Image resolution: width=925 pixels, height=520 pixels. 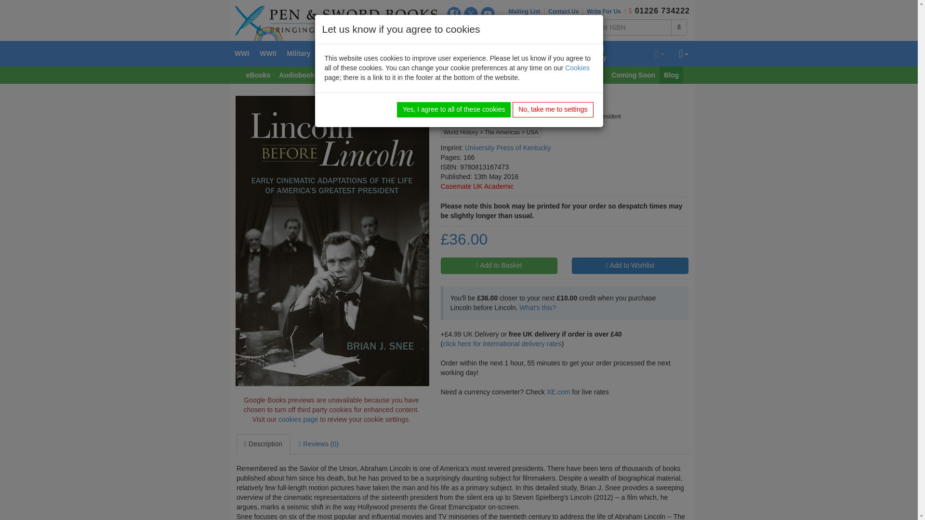 I want to click on Contact Us, so click(x=566, y=12).